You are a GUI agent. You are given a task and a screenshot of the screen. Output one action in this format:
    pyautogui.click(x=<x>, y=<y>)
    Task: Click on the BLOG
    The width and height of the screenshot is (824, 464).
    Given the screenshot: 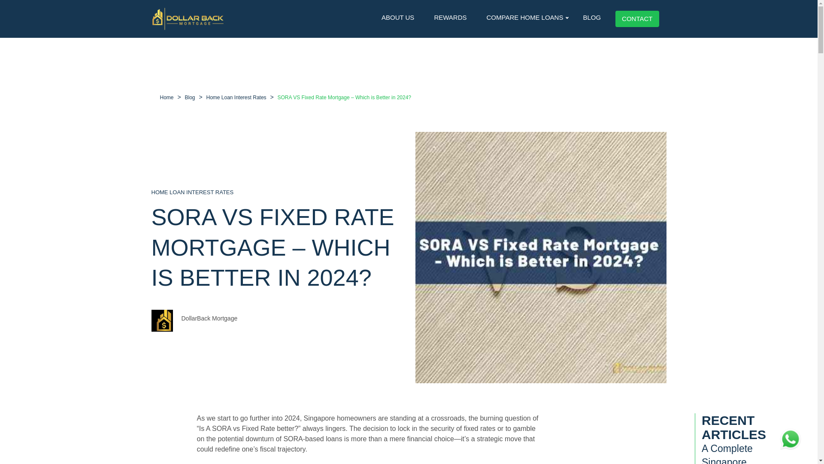 What is the action you would take?
    pyautogui.click(x=591, y=17)
    